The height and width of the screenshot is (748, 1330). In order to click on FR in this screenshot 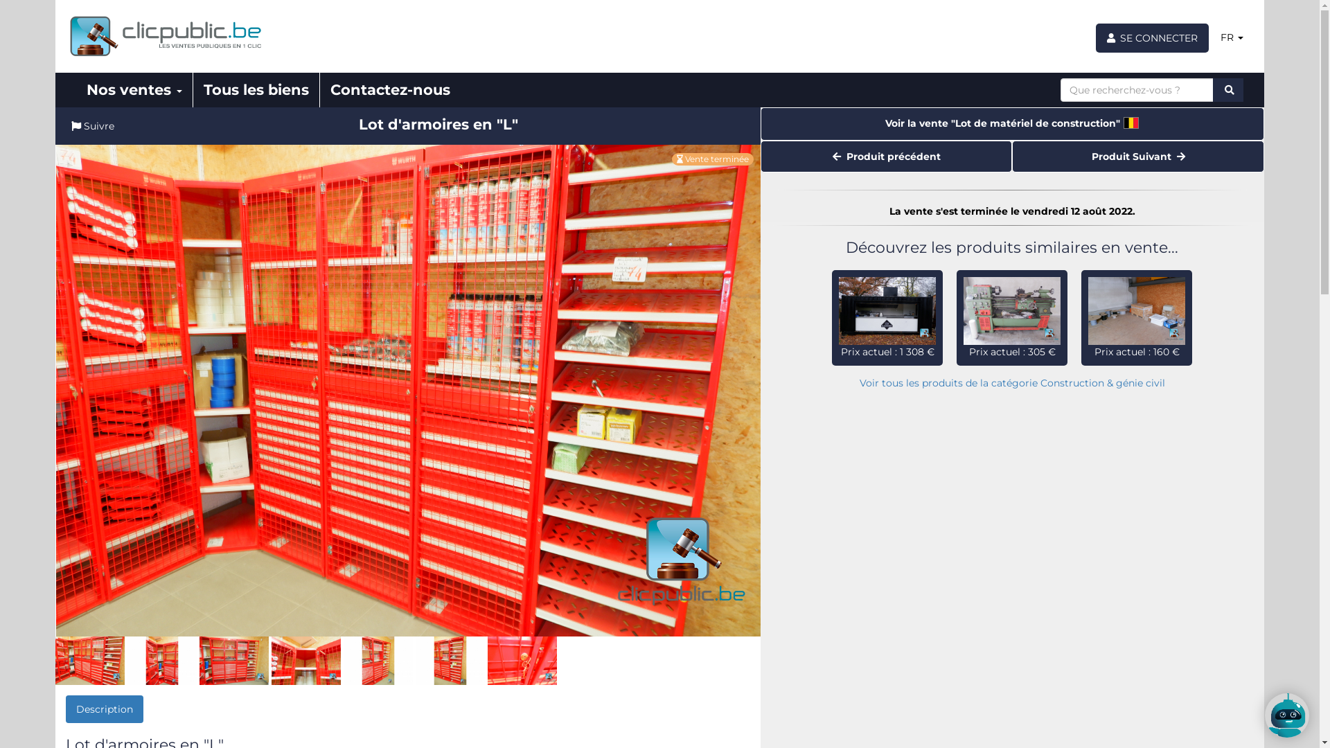, I will do `click(1232, 37)`.